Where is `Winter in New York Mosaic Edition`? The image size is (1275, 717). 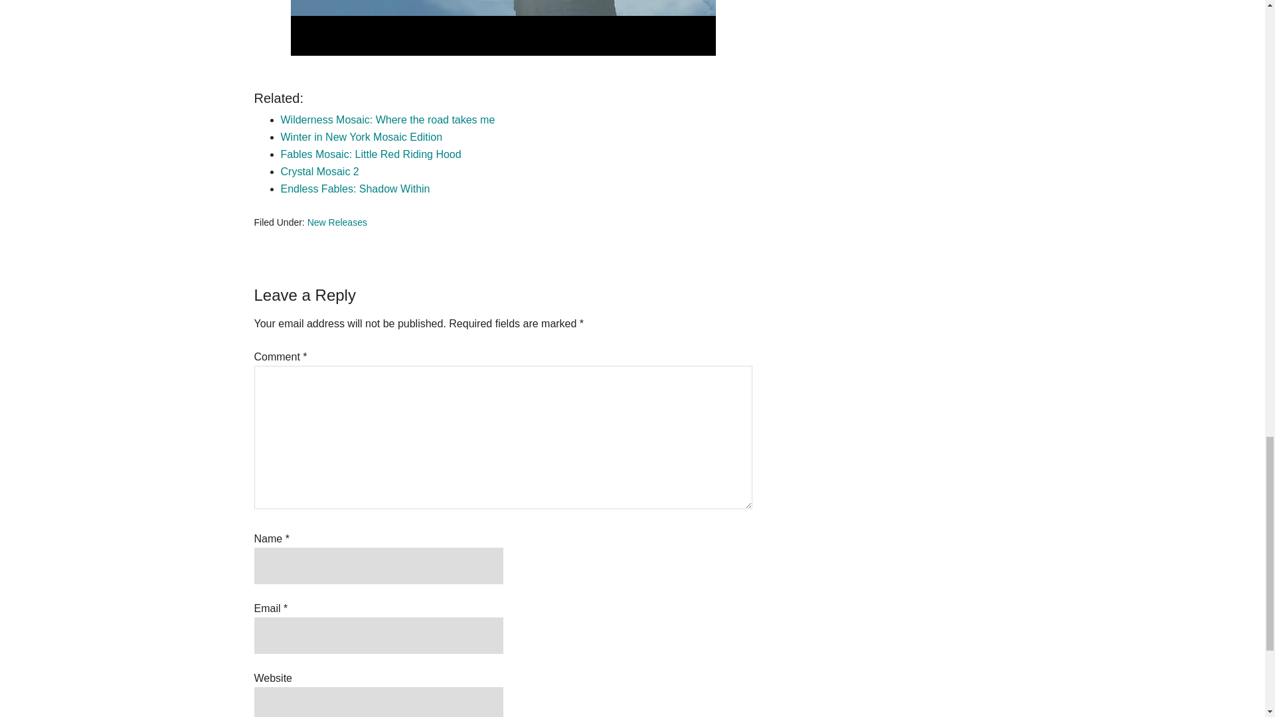
Winter in New York Mosaic Edition is located at coordinates (361, 137).